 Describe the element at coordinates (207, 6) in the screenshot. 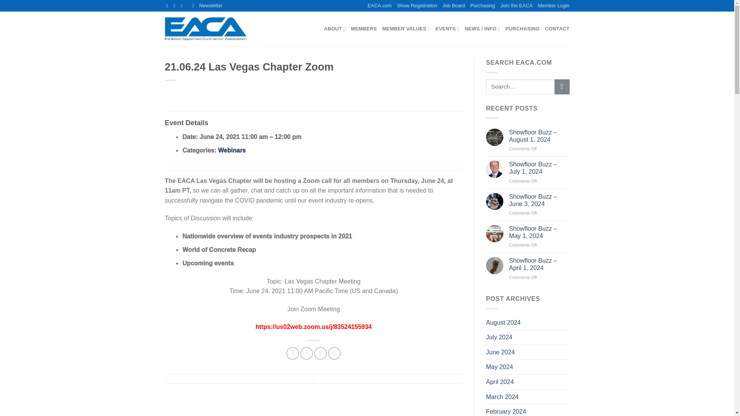

I see `Newsletter` at that location.